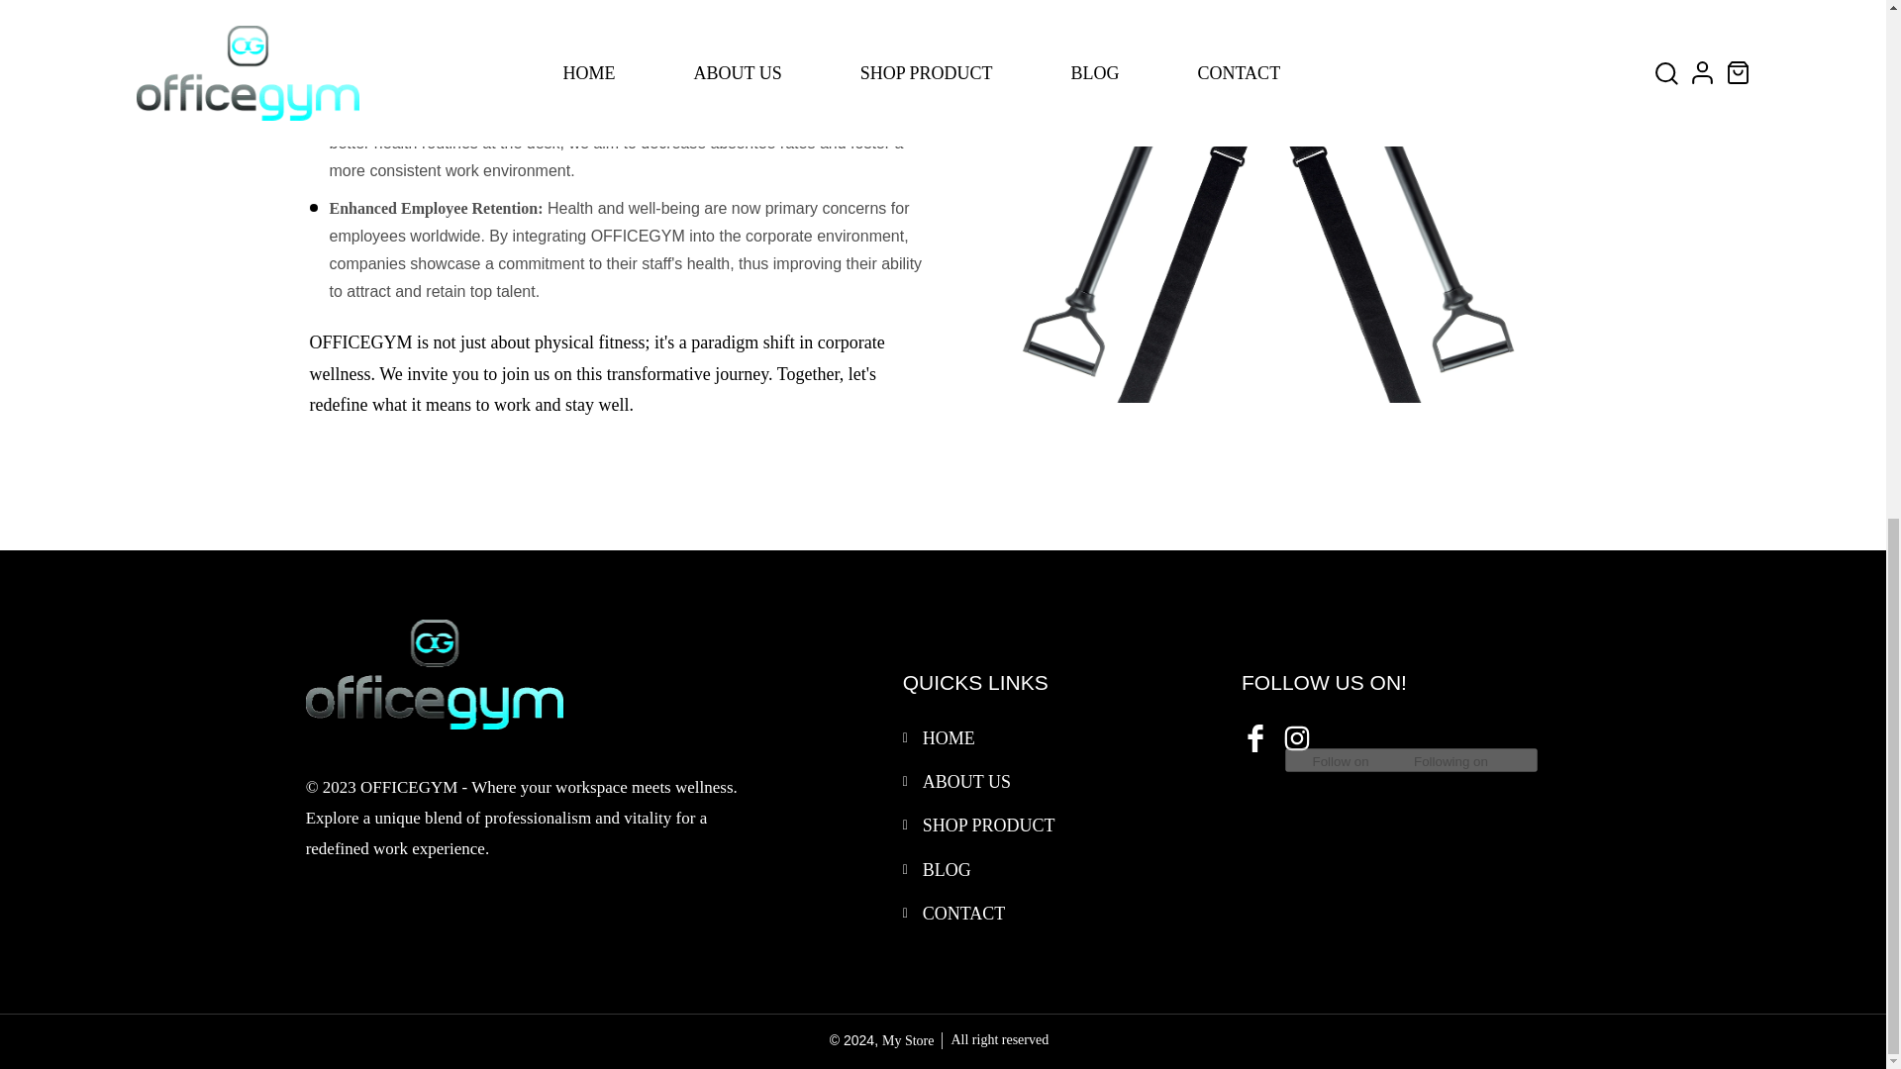 The width and height of the screenshot is (1901, 1069). Describe the element at coordinates (988, 826) in the screenshot. I see `SHOP PRODUCT` at that location.